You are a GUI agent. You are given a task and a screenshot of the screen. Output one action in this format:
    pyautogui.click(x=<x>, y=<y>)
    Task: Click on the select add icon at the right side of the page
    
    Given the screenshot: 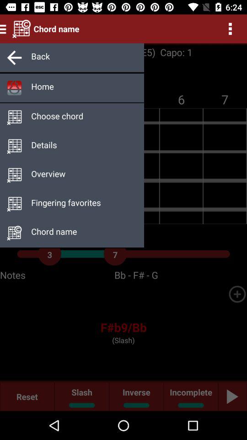 What is the action you would take?
    pyautogui.click(x=237, y=294)
    